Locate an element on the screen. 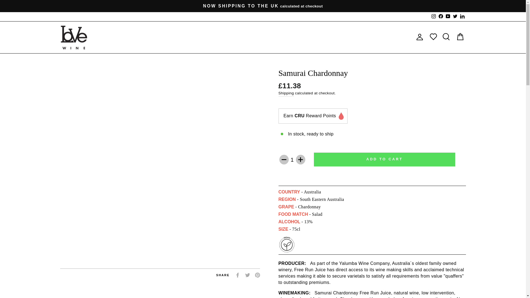 Image resolution: width=530 pixels, height=298 pixels. Share on Facebook is located at coordinates (237, 274).